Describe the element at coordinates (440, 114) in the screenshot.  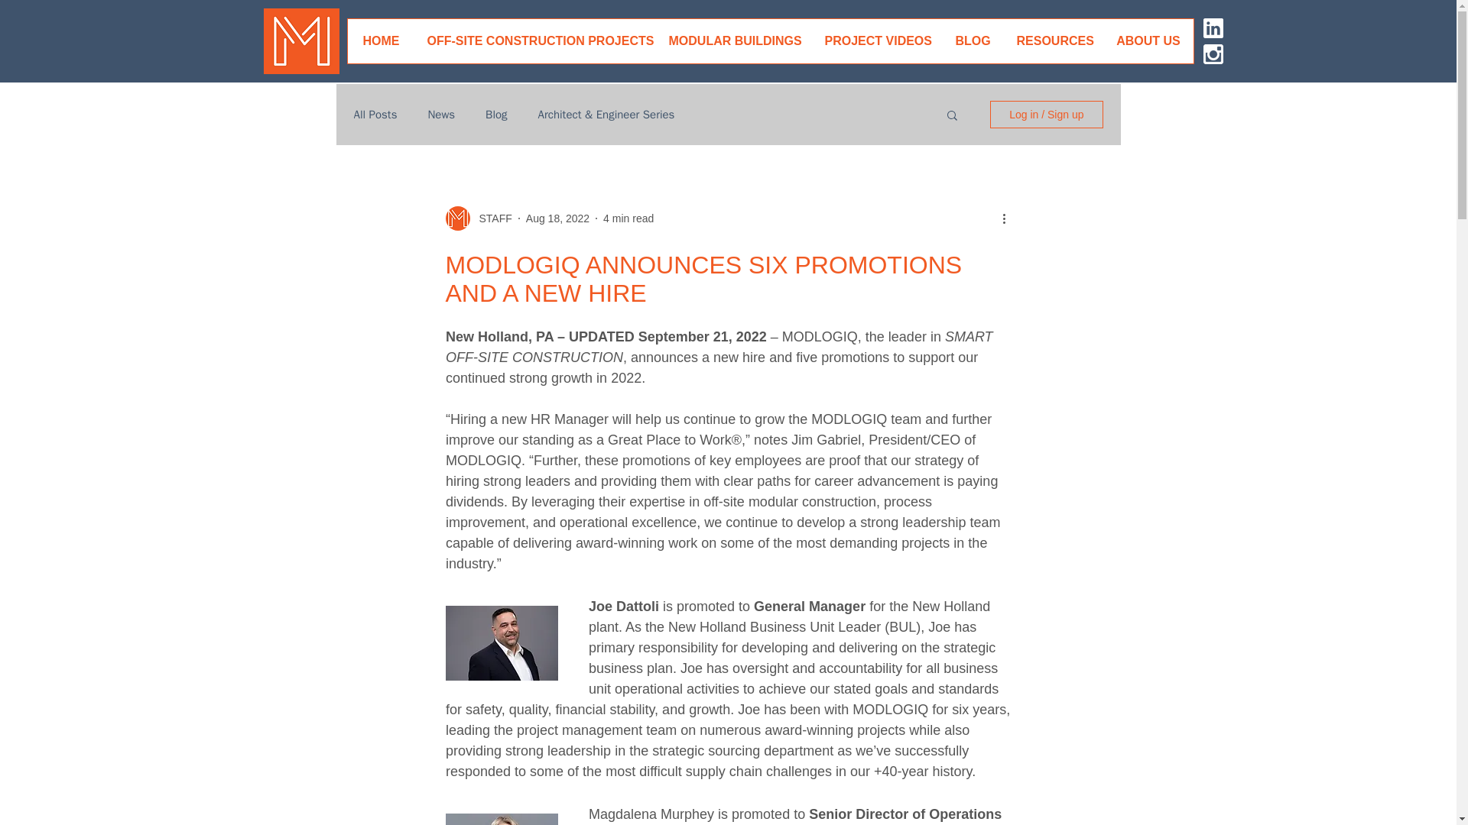
I see `News` at that location.